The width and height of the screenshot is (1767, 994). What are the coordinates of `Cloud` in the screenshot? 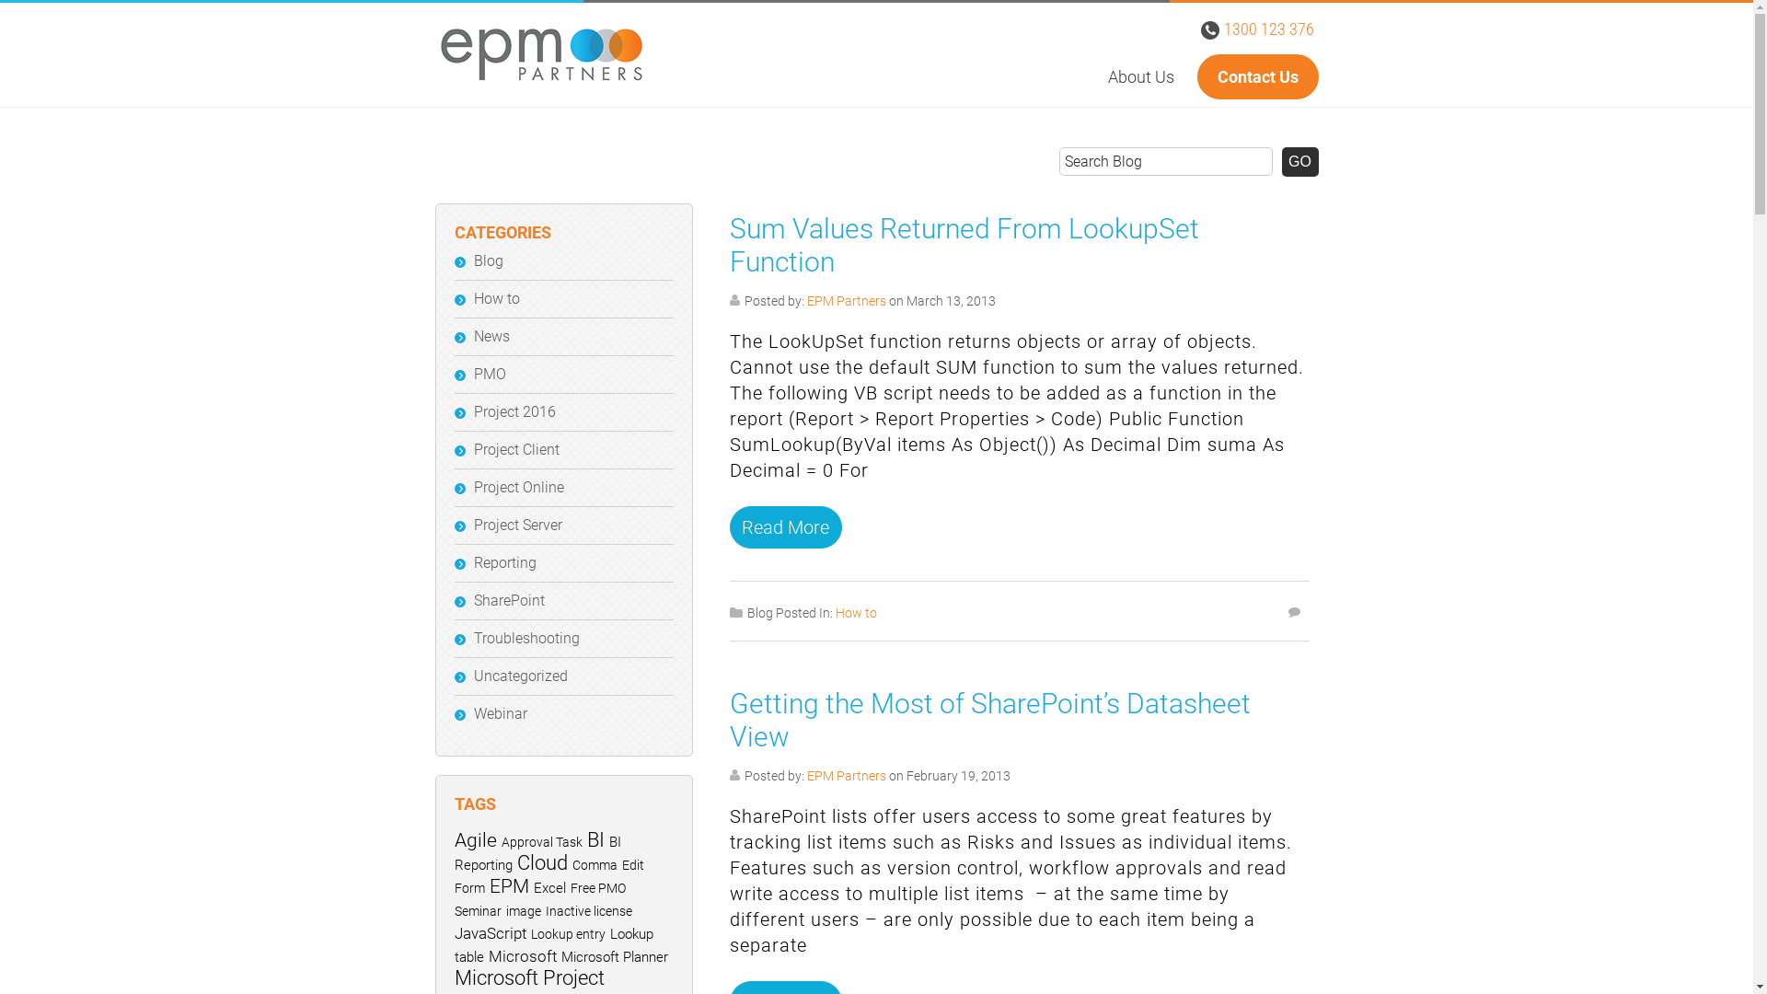 It's located at (543, 862).